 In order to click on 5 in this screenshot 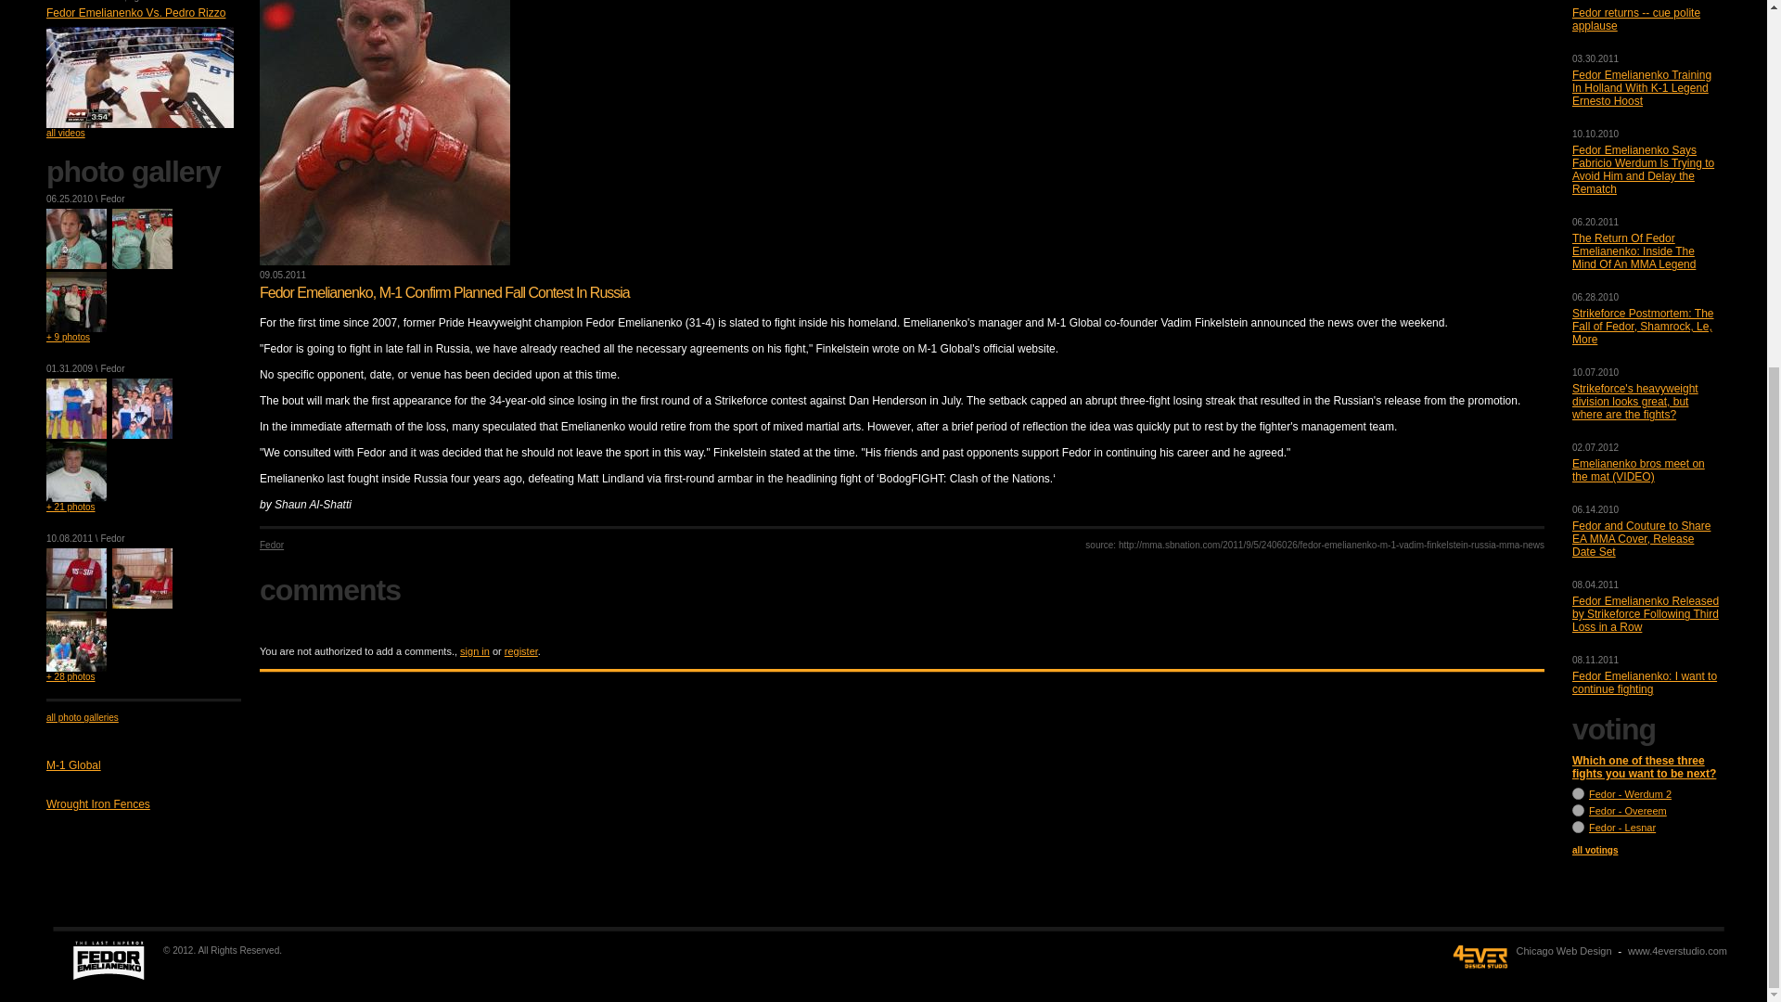, I will do `click(1579, 811)`.